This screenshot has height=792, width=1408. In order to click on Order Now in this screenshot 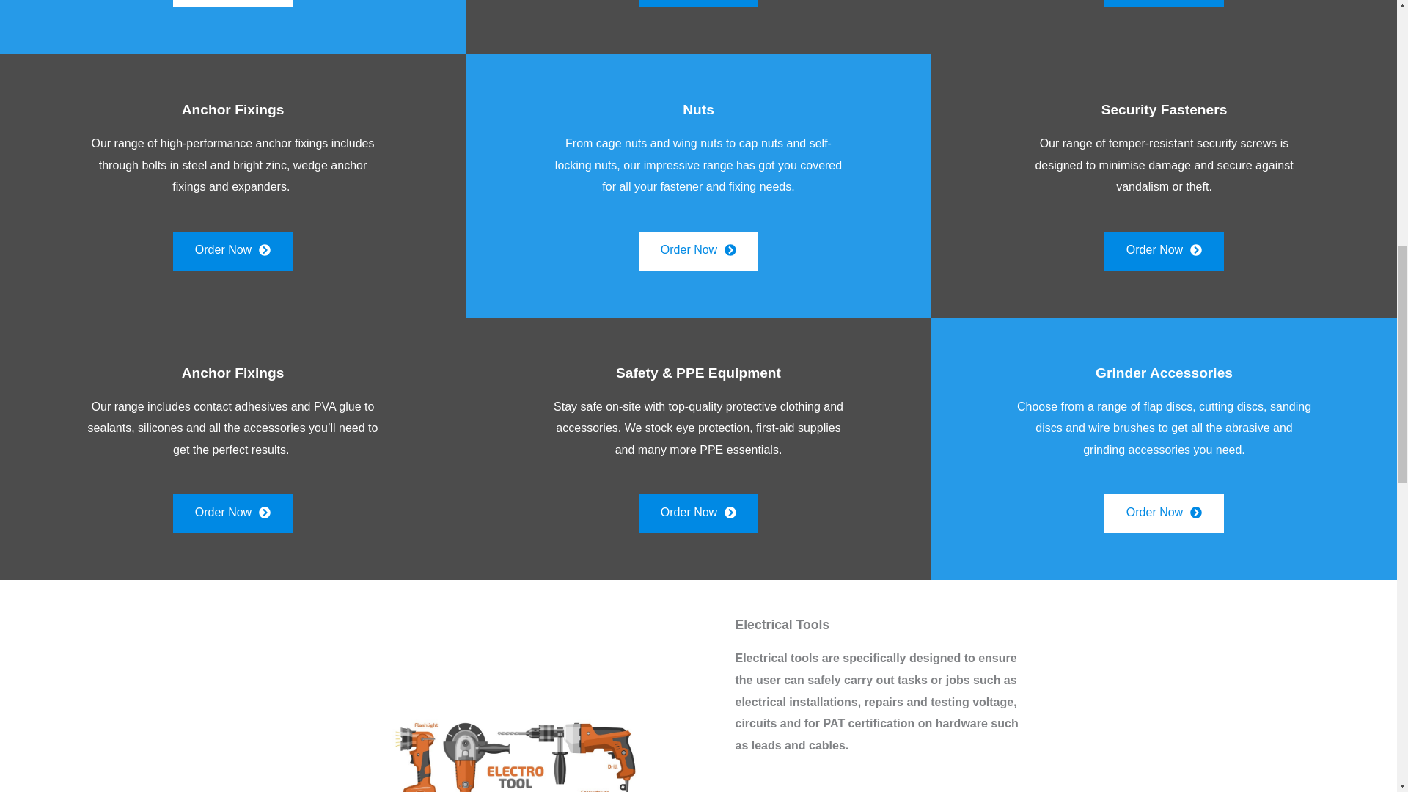, I will do `click(233, 513)`.